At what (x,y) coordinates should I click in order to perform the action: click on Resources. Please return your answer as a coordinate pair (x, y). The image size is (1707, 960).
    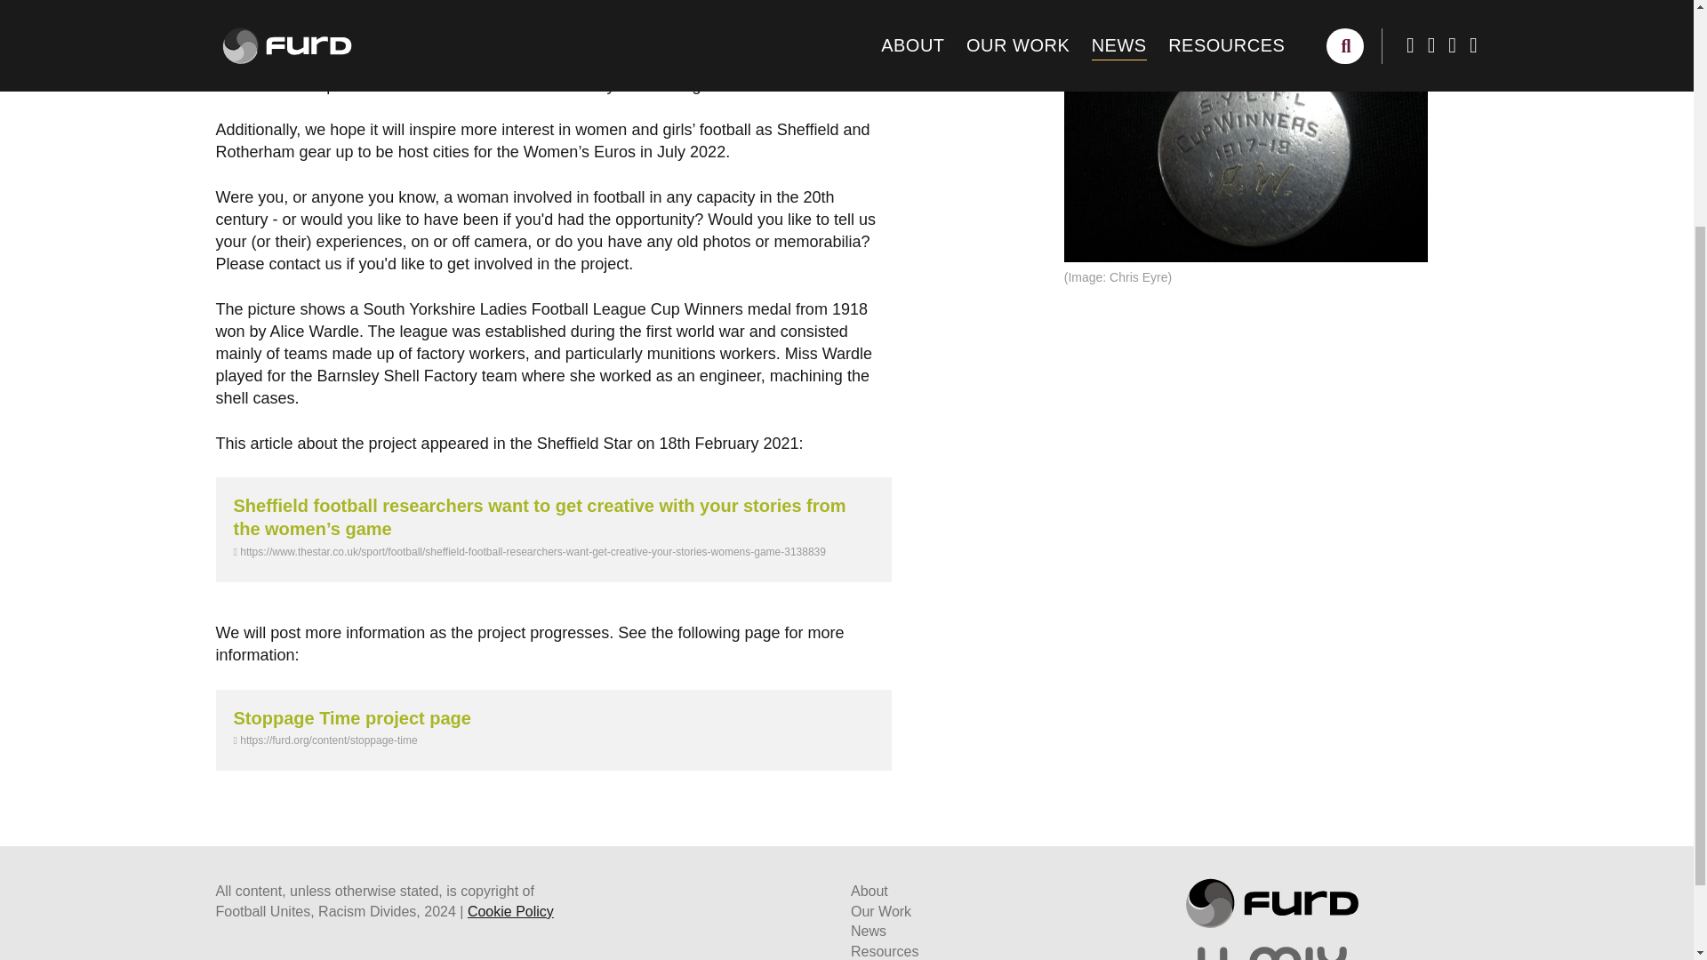
    Looking at the image, I should click on (884, 951).